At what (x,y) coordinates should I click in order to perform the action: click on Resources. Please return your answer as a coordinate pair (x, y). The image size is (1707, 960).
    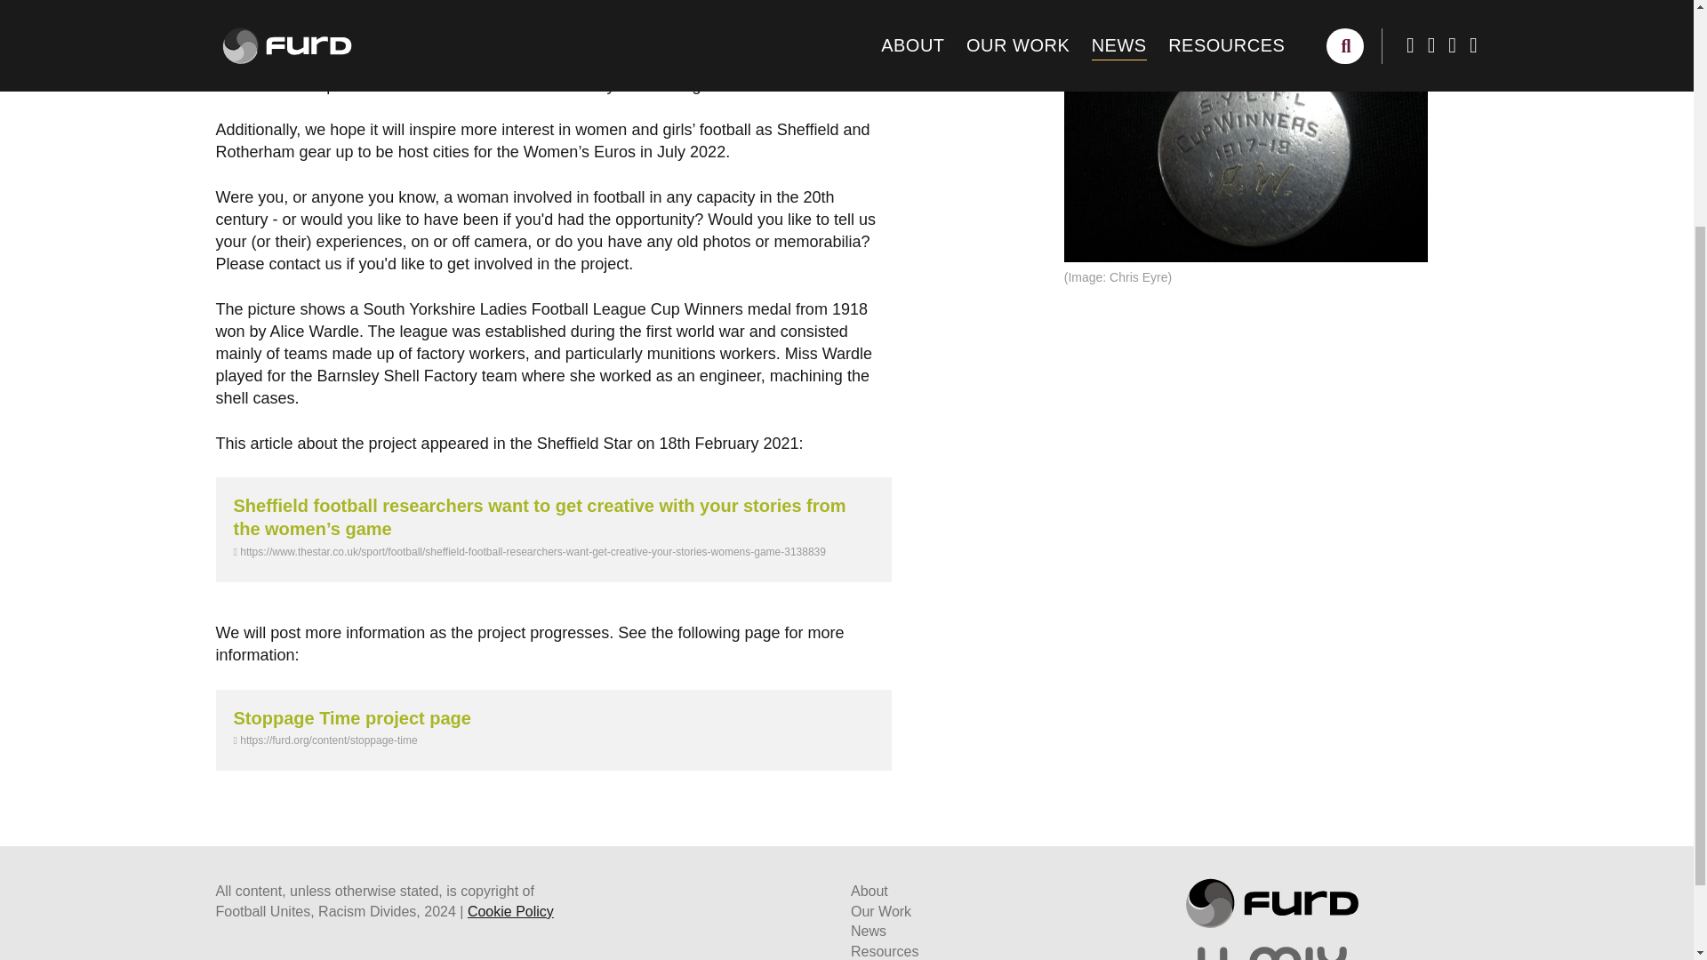
    Looking at the image, I should click on (884, 951).